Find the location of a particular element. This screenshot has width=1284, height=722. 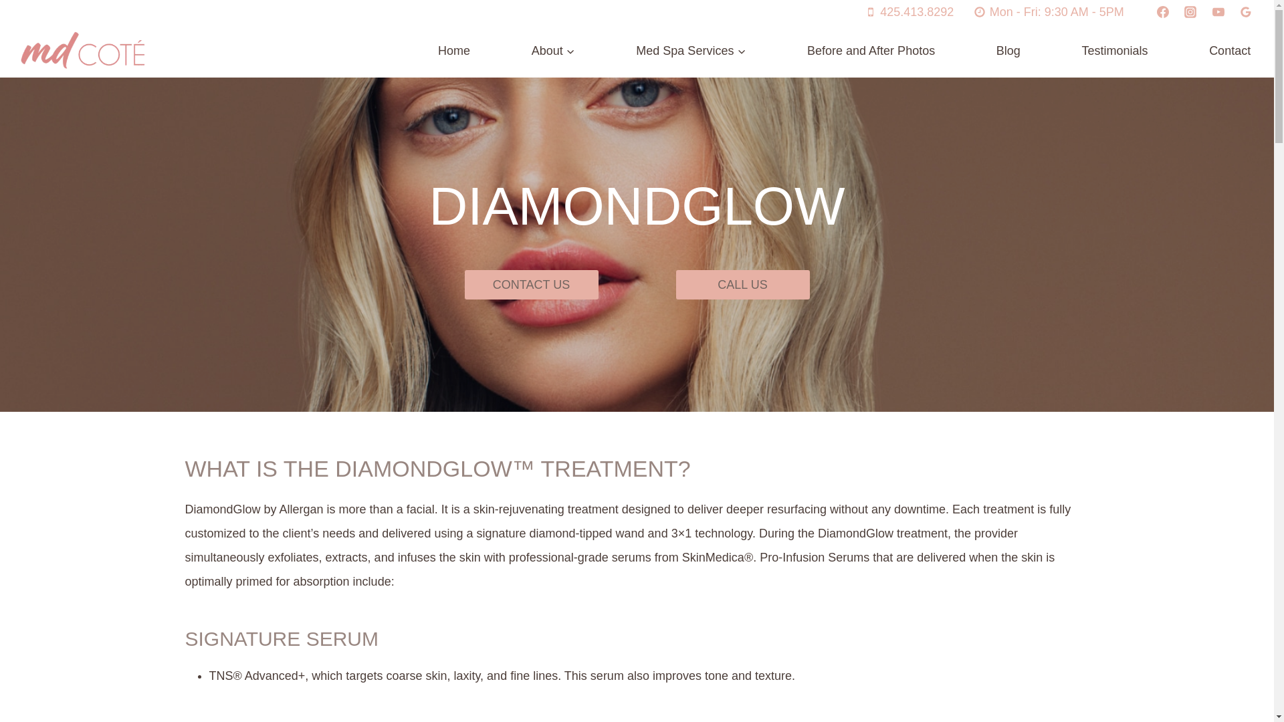

Contact is located at coordinates (1230, 51).